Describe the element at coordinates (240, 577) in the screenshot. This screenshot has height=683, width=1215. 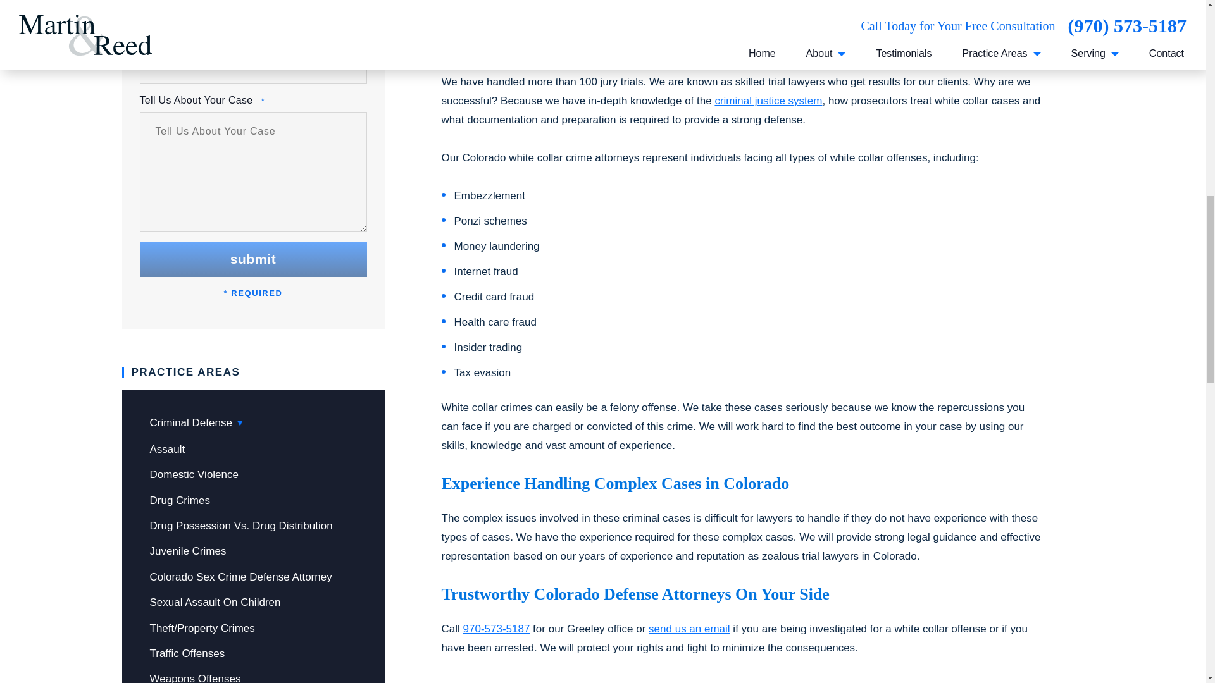
I see `Colorado Sex Crime Defense Attorney` at that location.